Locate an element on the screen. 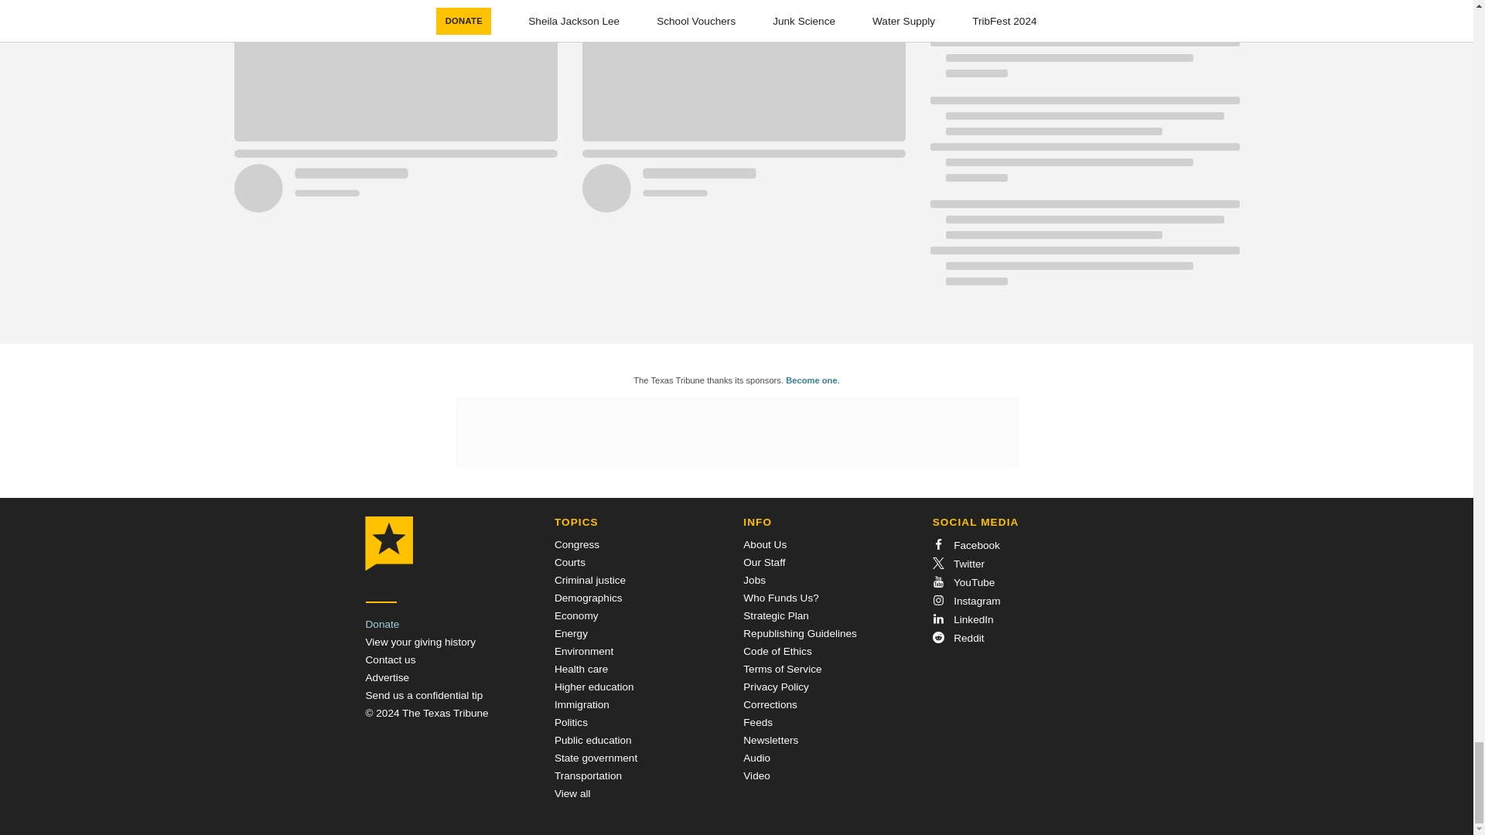  Newsletters is located at coordinates (770, 741).